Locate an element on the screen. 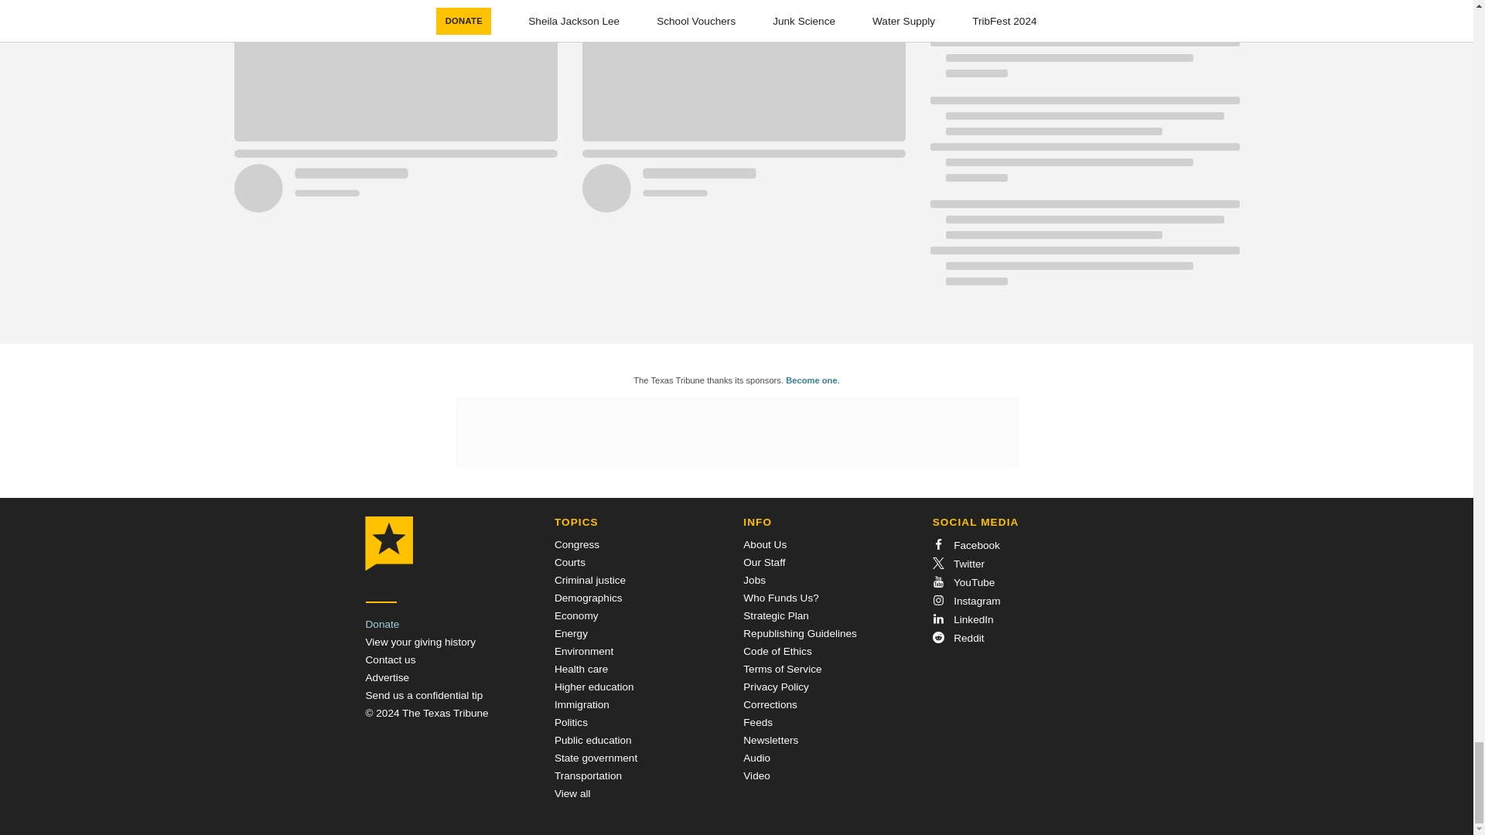  Newsletters is located at coordinates (770, 741).